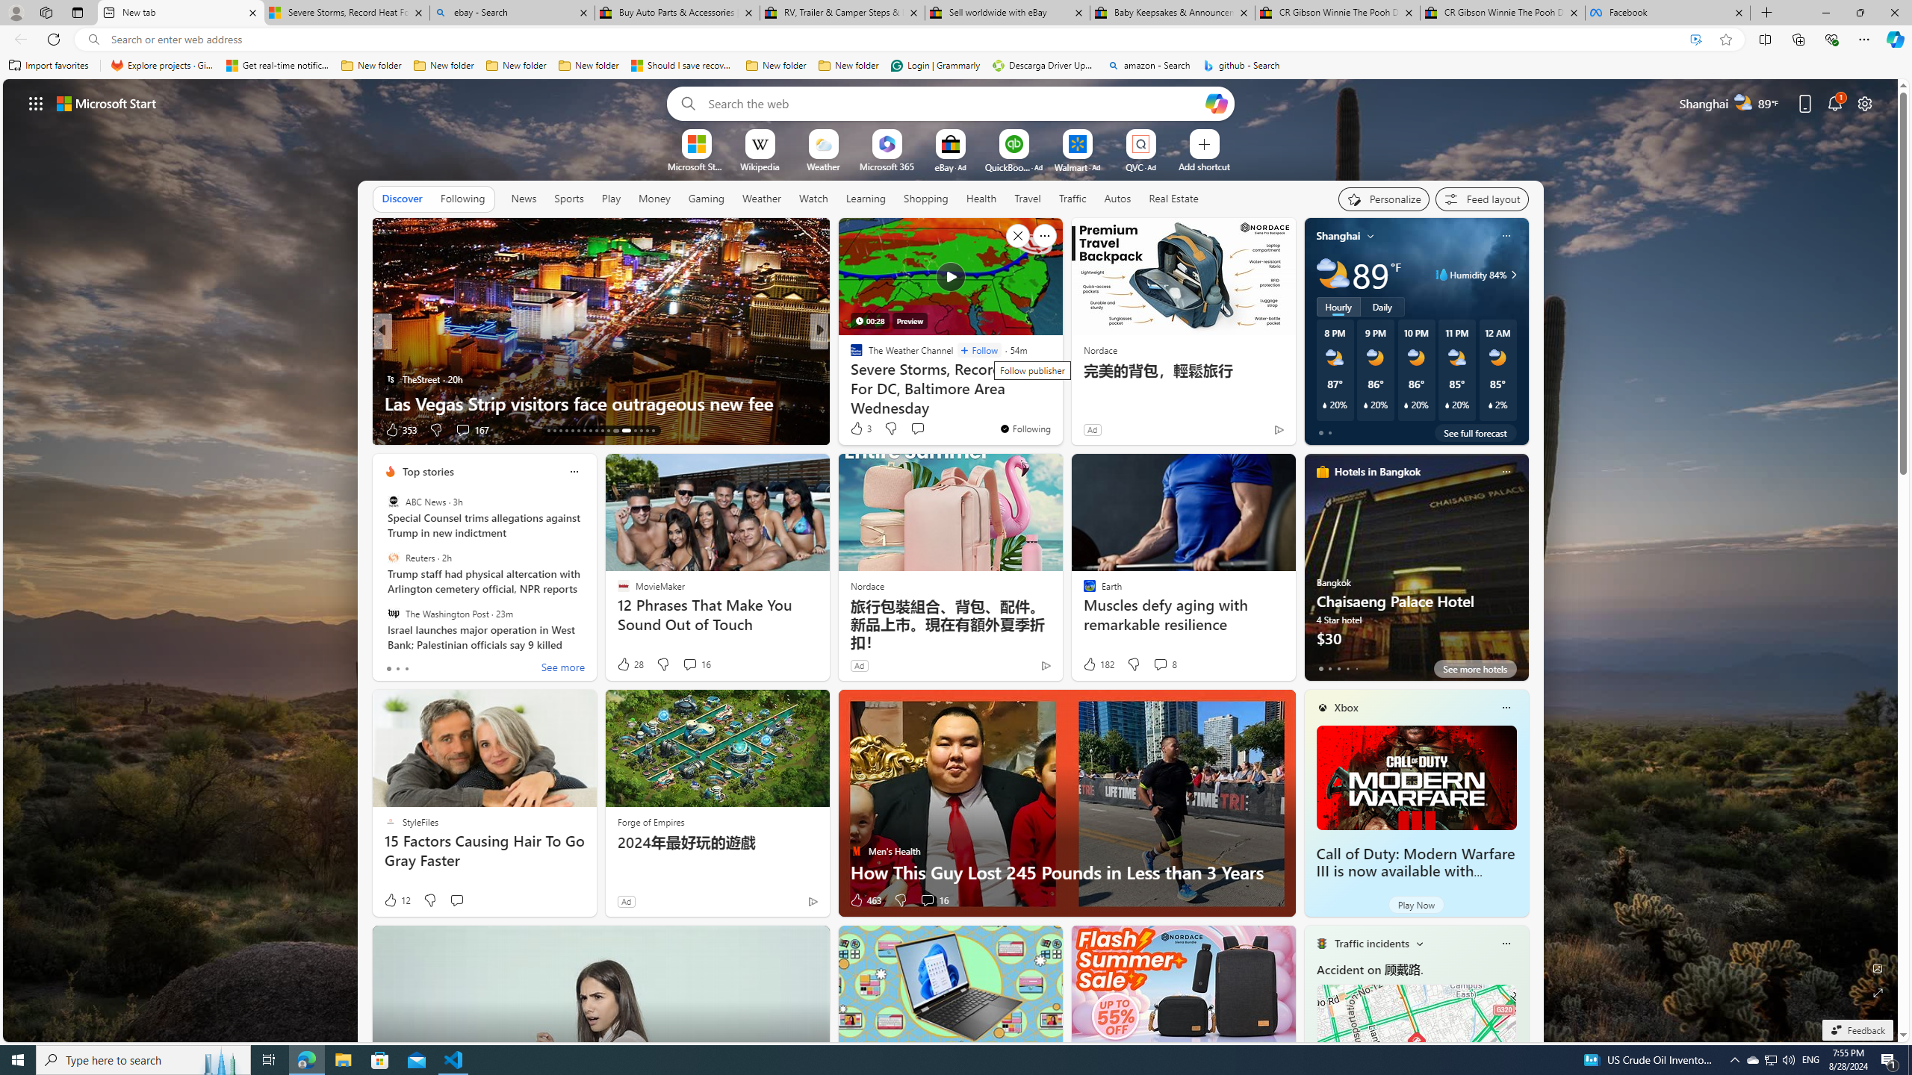  Describe the element at coordinates (611, 198) in the screenshot. I see `Play` at that location.